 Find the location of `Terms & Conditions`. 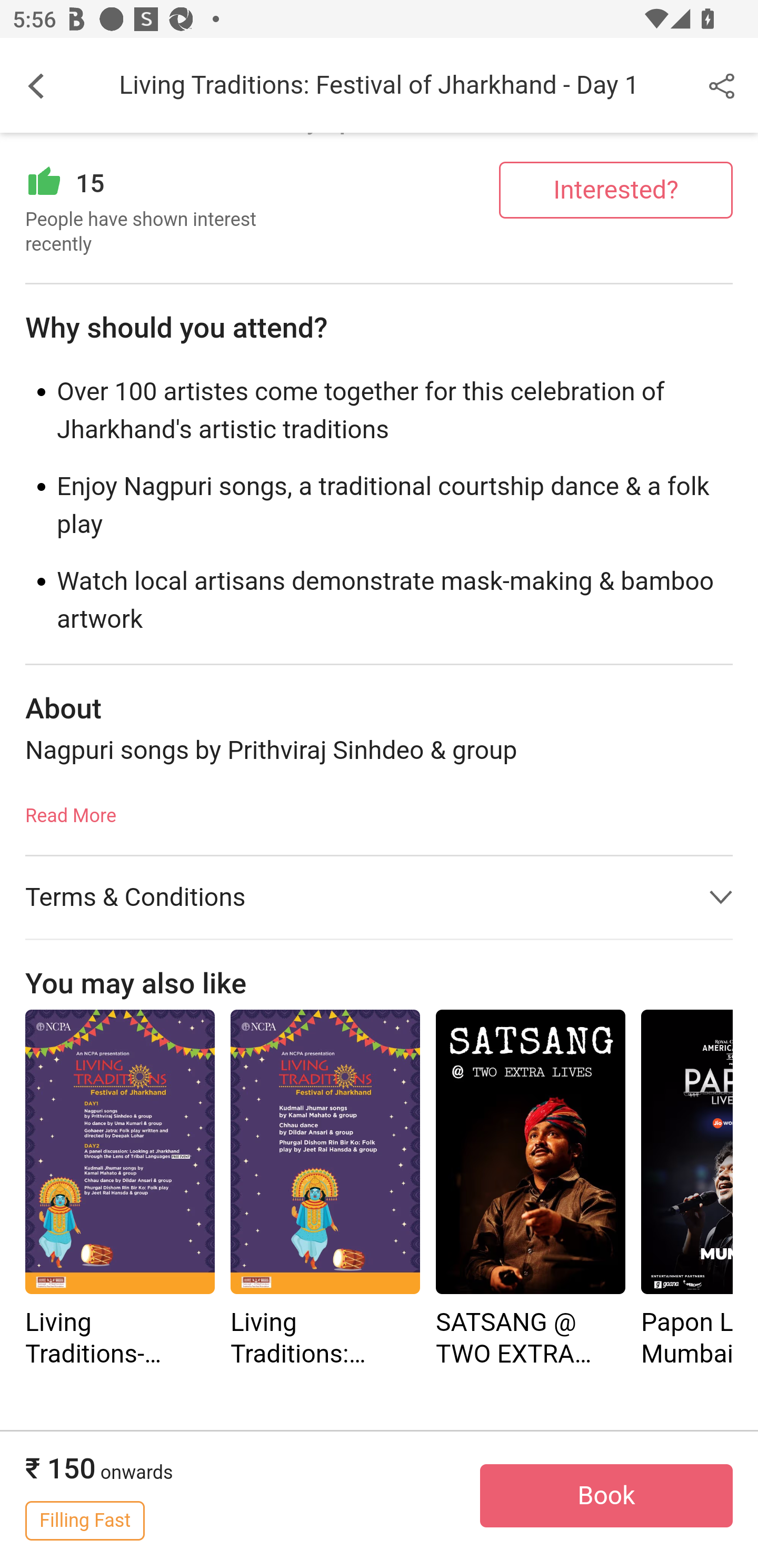

Terms & Conditions is located at coordinates (379, 897).